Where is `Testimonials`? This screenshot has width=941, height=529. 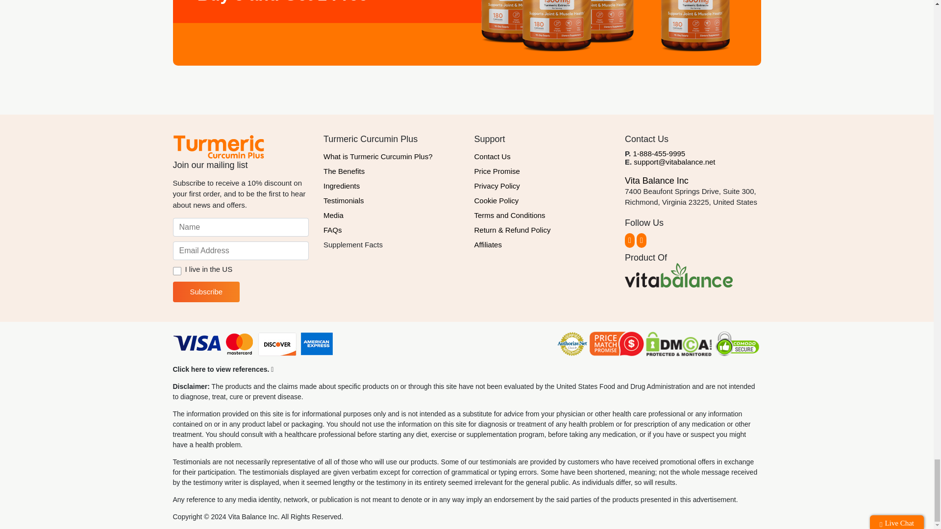 Testimonials is located at coordinates (392, 201).